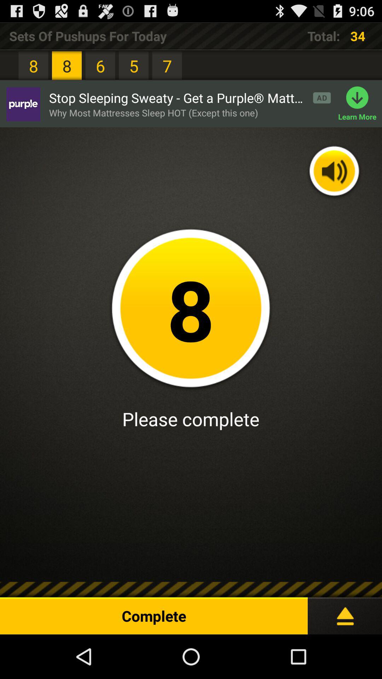  What do you see at coordinates (360, 104) in the screenshot?
I see `click the icon to the right of stop sleeping sweaty icon` at bounding box center [360, 104].